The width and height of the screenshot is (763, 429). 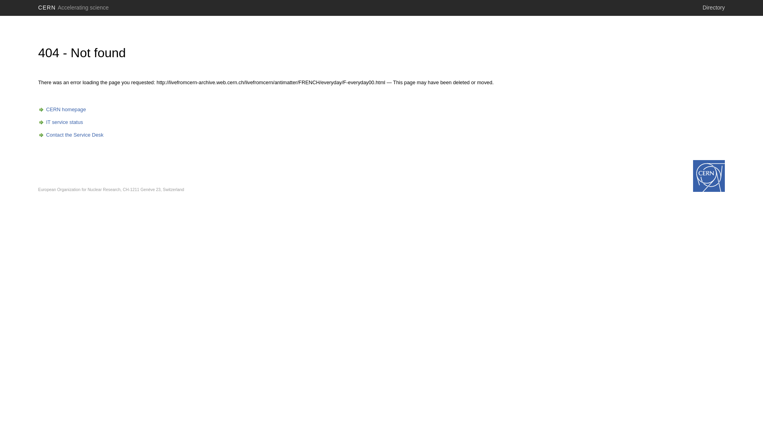 I want to click on Contact the Service Desk, so click(x=71, y=135).